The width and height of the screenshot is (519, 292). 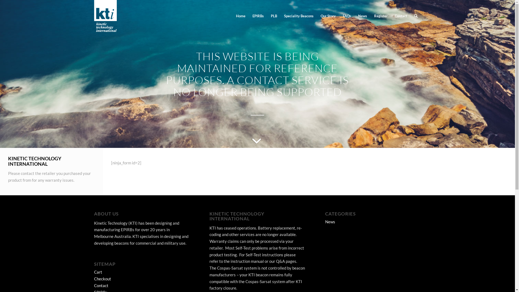 What do you see at coordinates (328, 16) in the screenshot?
I see `Our Story` at bounding box center [328, 16].